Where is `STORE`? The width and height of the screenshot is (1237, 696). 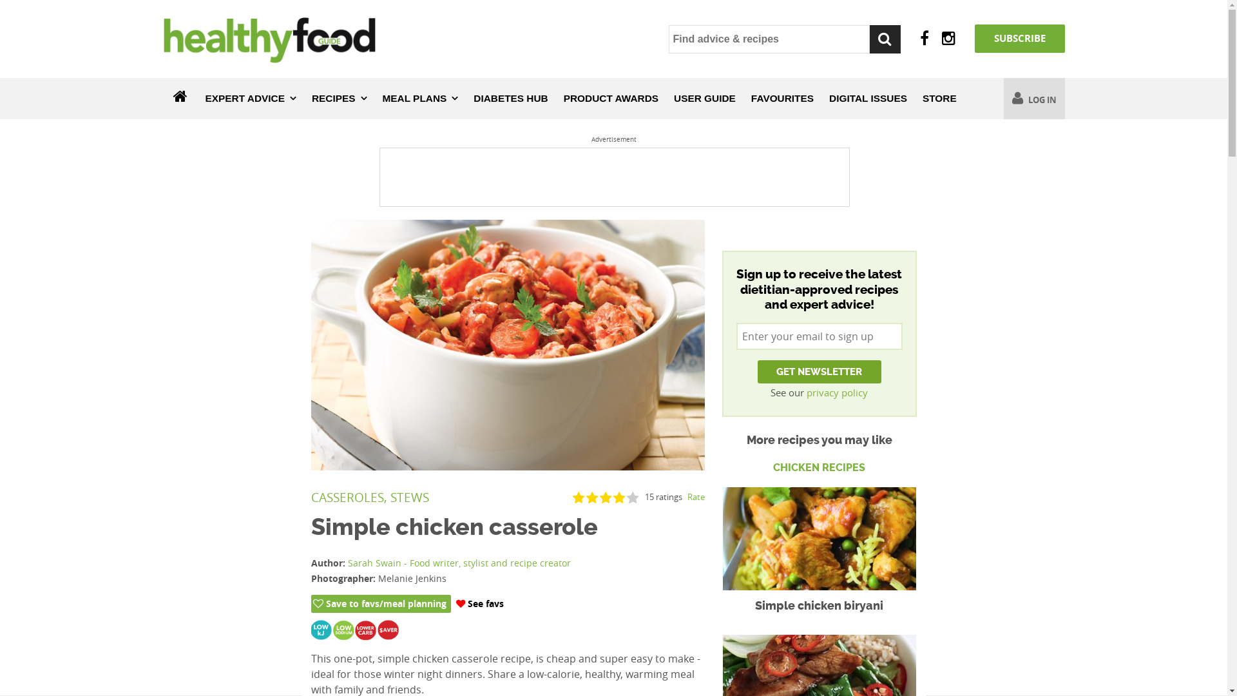 STORE is located at coordinates (939, 99).